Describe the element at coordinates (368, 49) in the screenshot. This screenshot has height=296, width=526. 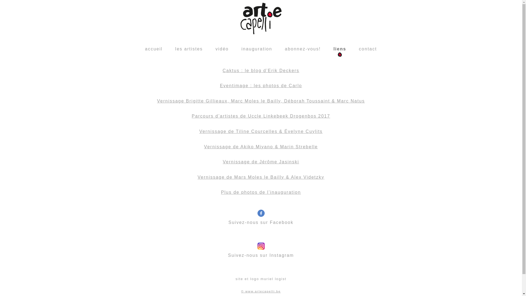
I see `contact` at that location.